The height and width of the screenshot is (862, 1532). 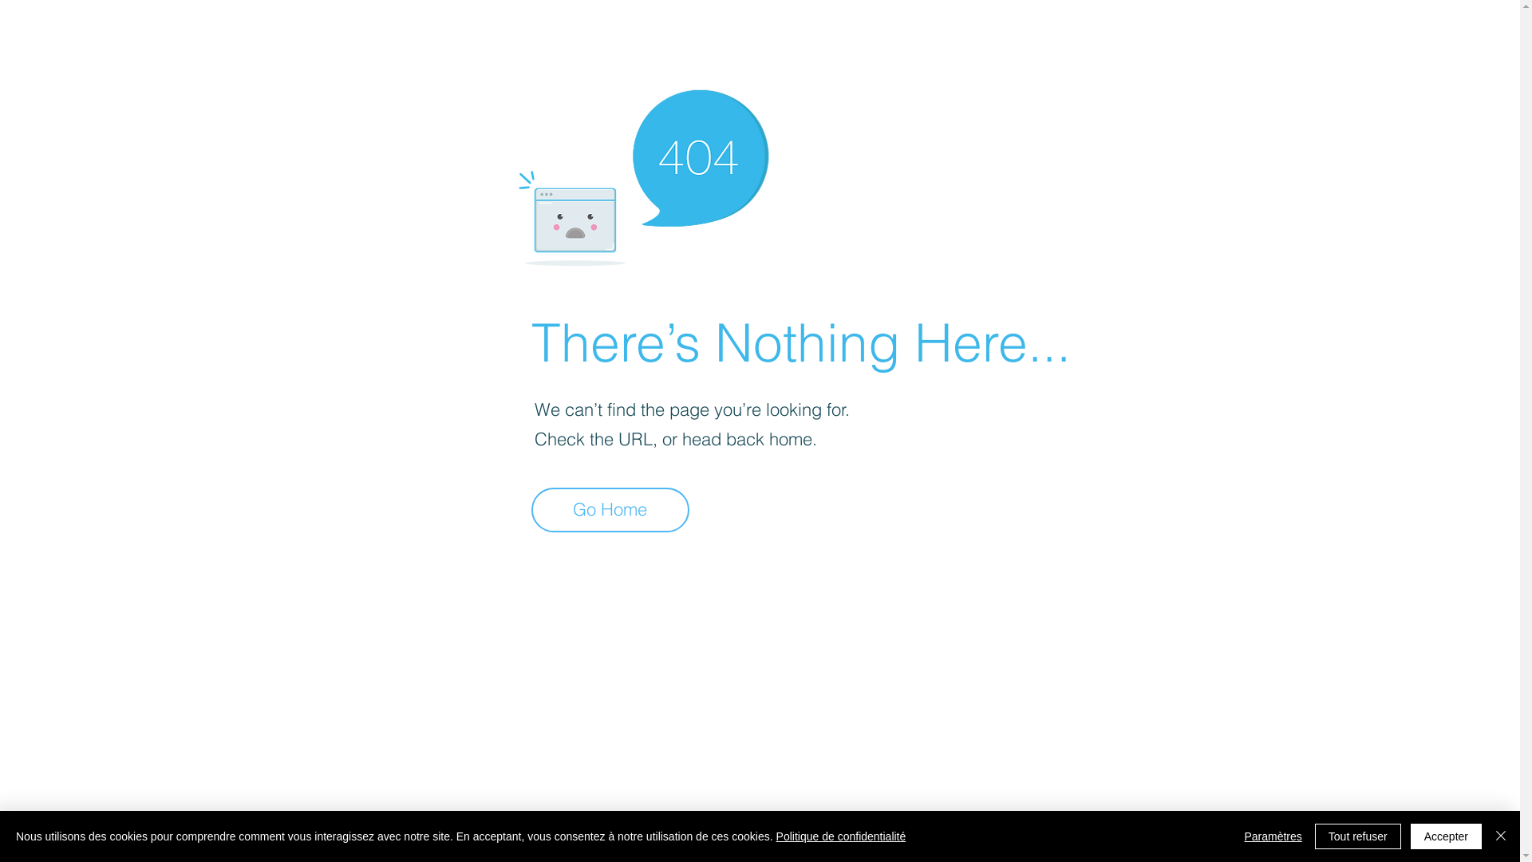 I want to click on Go Home, so click(x=610, y=510).